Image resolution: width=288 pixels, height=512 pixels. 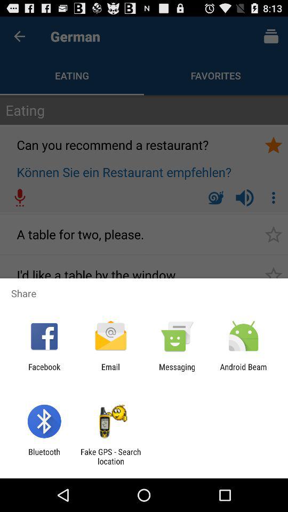 I want to click on click the icon next to the messaging app, so click(x=243, y=371).